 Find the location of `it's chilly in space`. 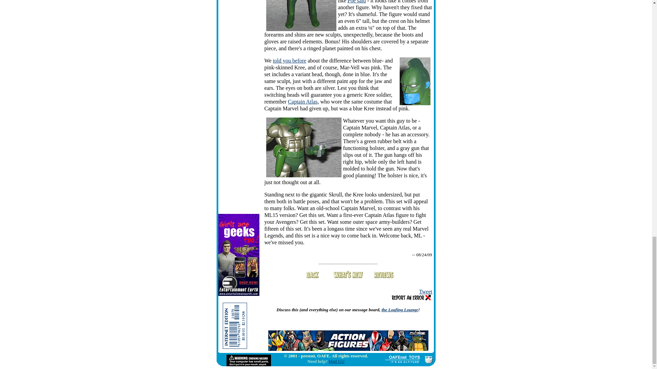

it's chilly in space is located at coordinates (415, 81).